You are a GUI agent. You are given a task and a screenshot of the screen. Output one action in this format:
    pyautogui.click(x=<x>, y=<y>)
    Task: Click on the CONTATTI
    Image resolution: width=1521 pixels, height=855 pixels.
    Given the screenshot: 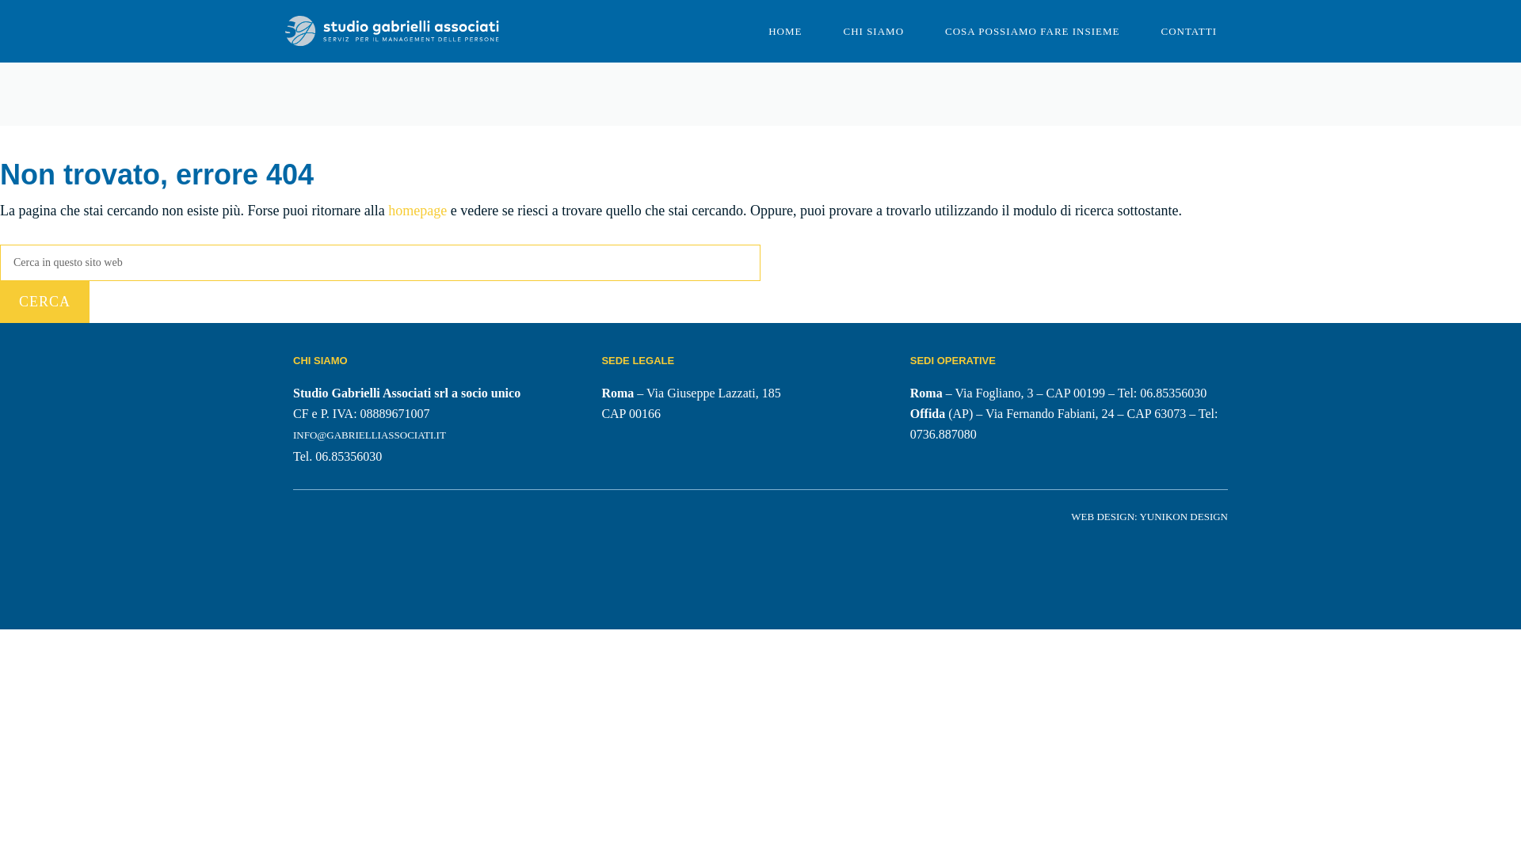 What is the action you would take?
    pyautogui.click(x=1188, y=31)
    